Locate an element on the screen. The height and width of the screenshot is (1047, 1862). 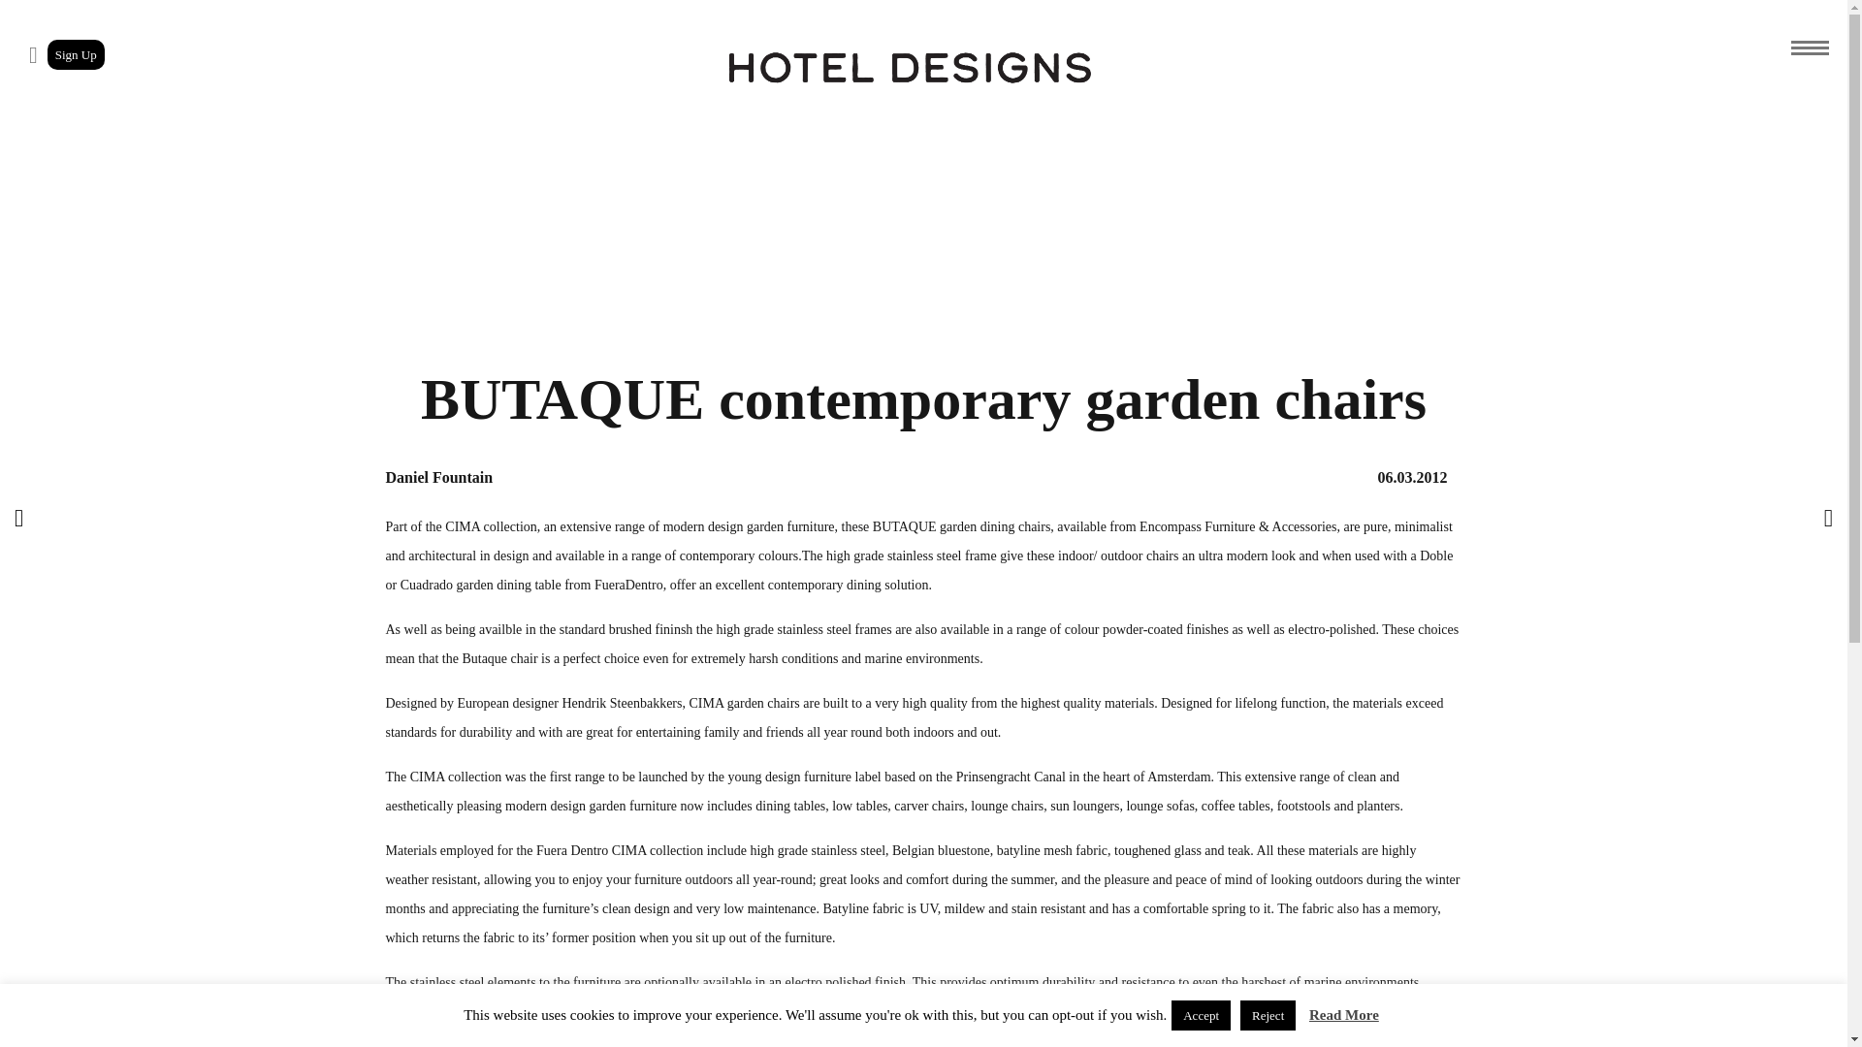
BUTAQUE contemporary garden chairs is located at coordinates (1292, 1030).